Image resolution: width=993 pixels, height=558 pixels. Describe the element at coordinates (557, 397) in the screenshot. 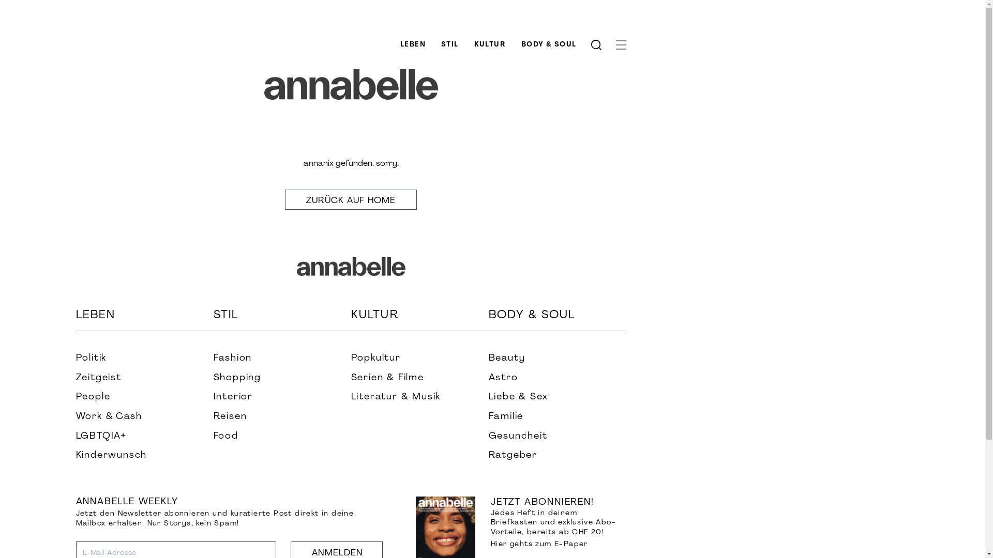

I see `Liebe & Sex` at that location.